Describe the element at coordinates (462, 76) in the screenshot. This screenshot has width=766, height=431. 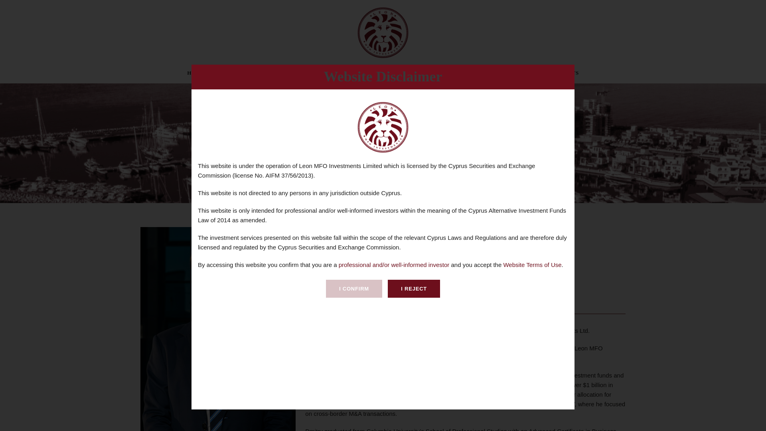
I see `NEWS` at that location.